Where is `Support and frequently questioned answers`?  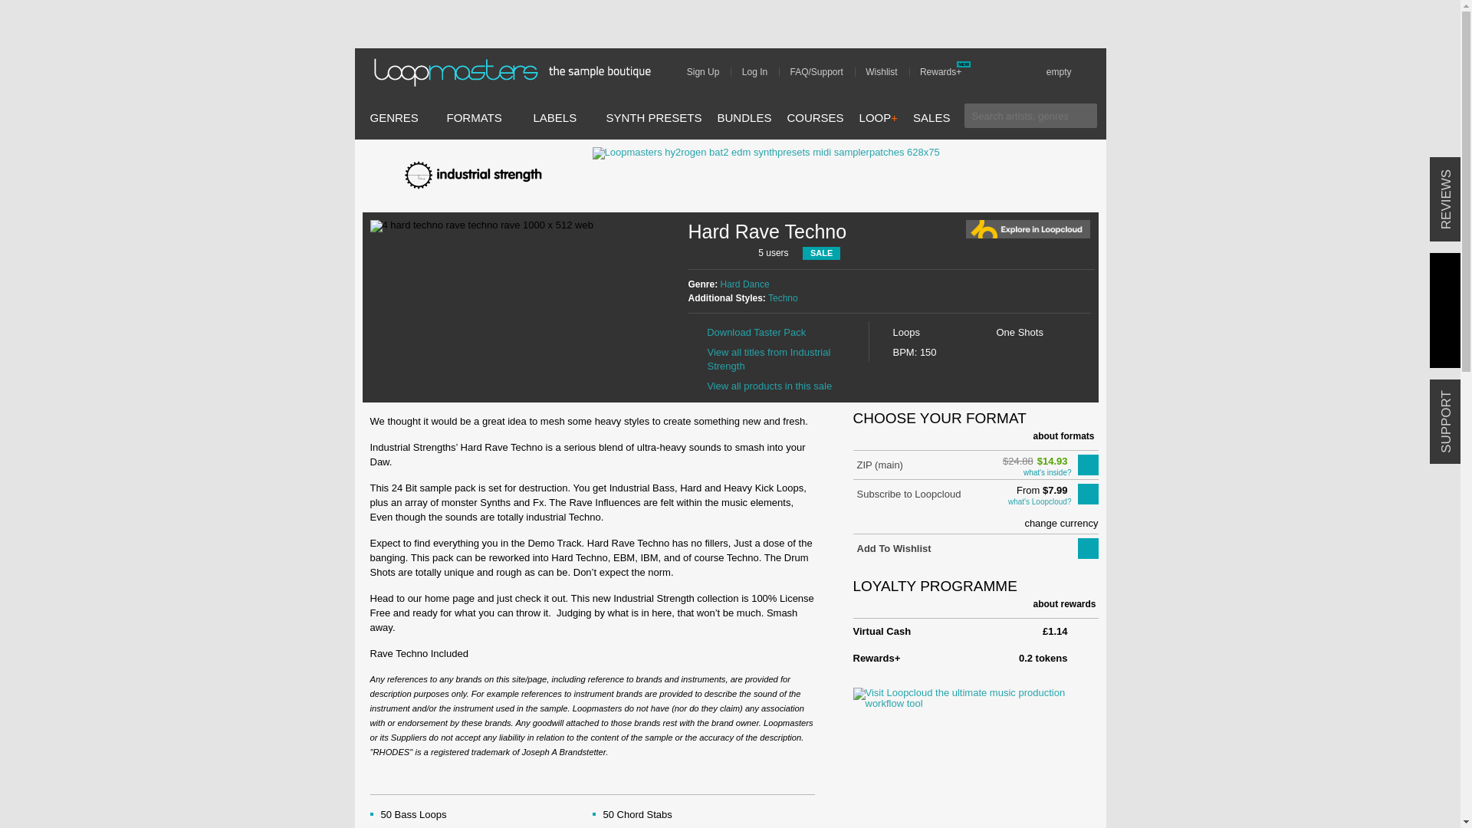
Support and frequently questioned answers is located at coordinates (822, 72).